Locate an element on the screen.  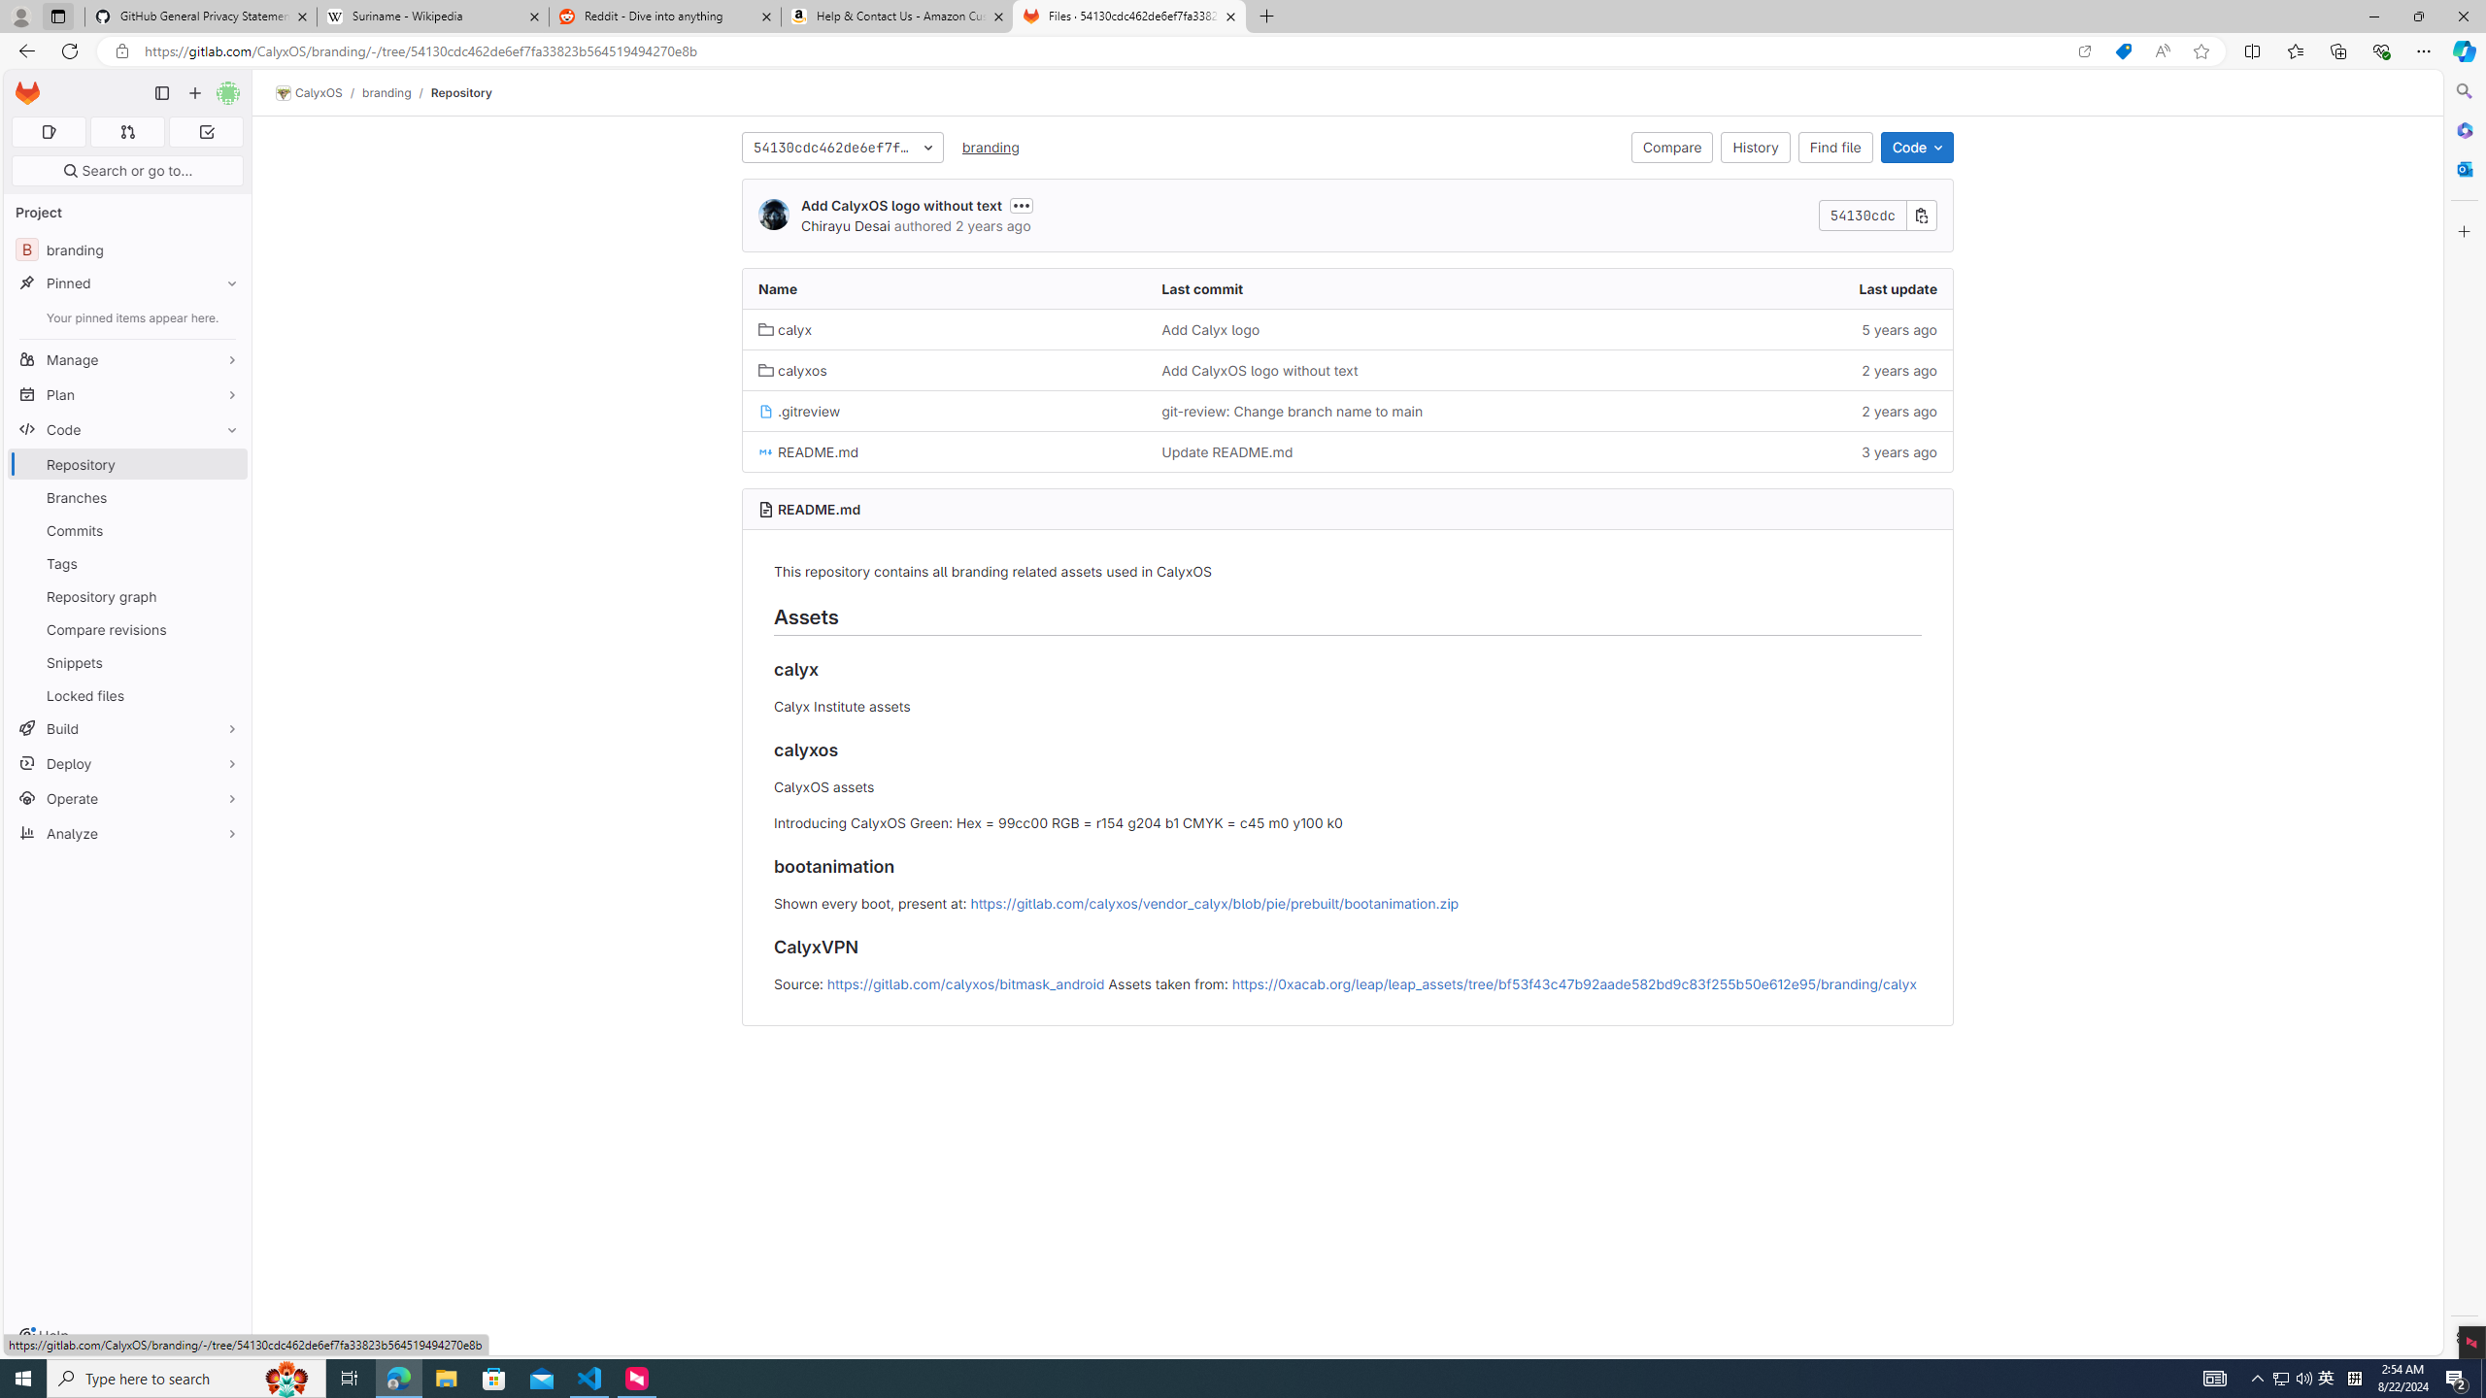
calyx is located at coordinates (785, 328).